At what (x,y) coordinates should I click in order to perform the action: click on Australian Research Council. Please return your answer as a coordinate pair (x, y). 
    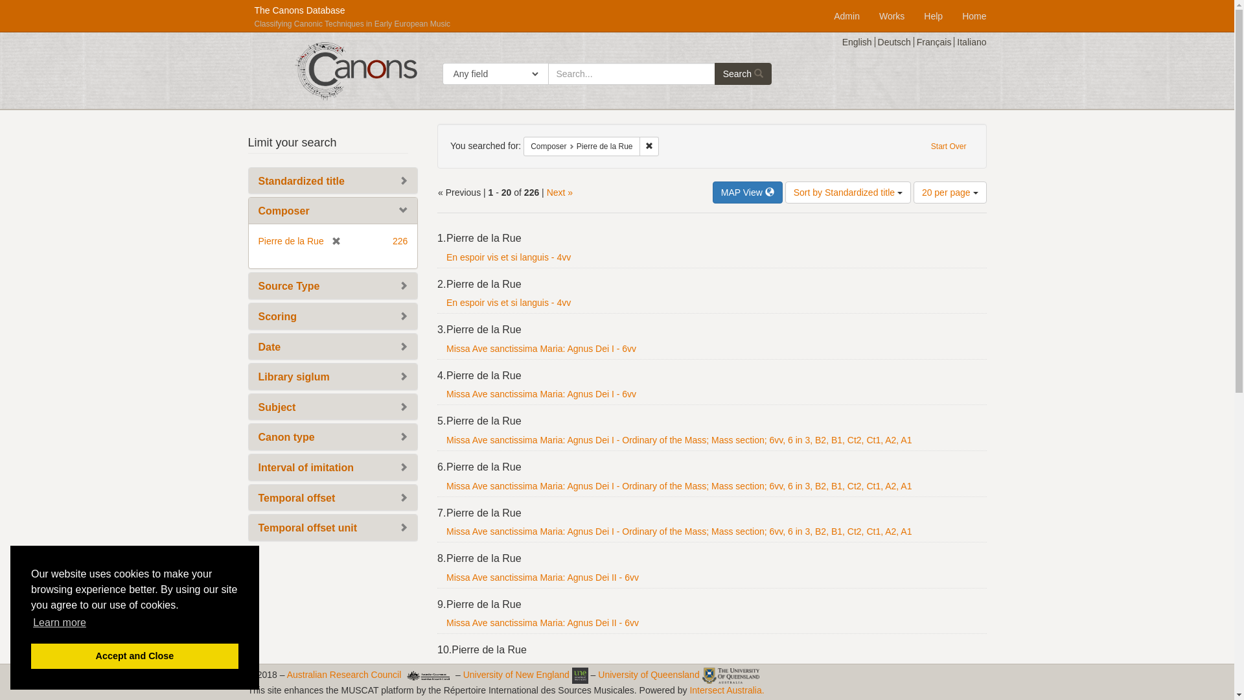
    Looking at the image, I should click on (345, 675).